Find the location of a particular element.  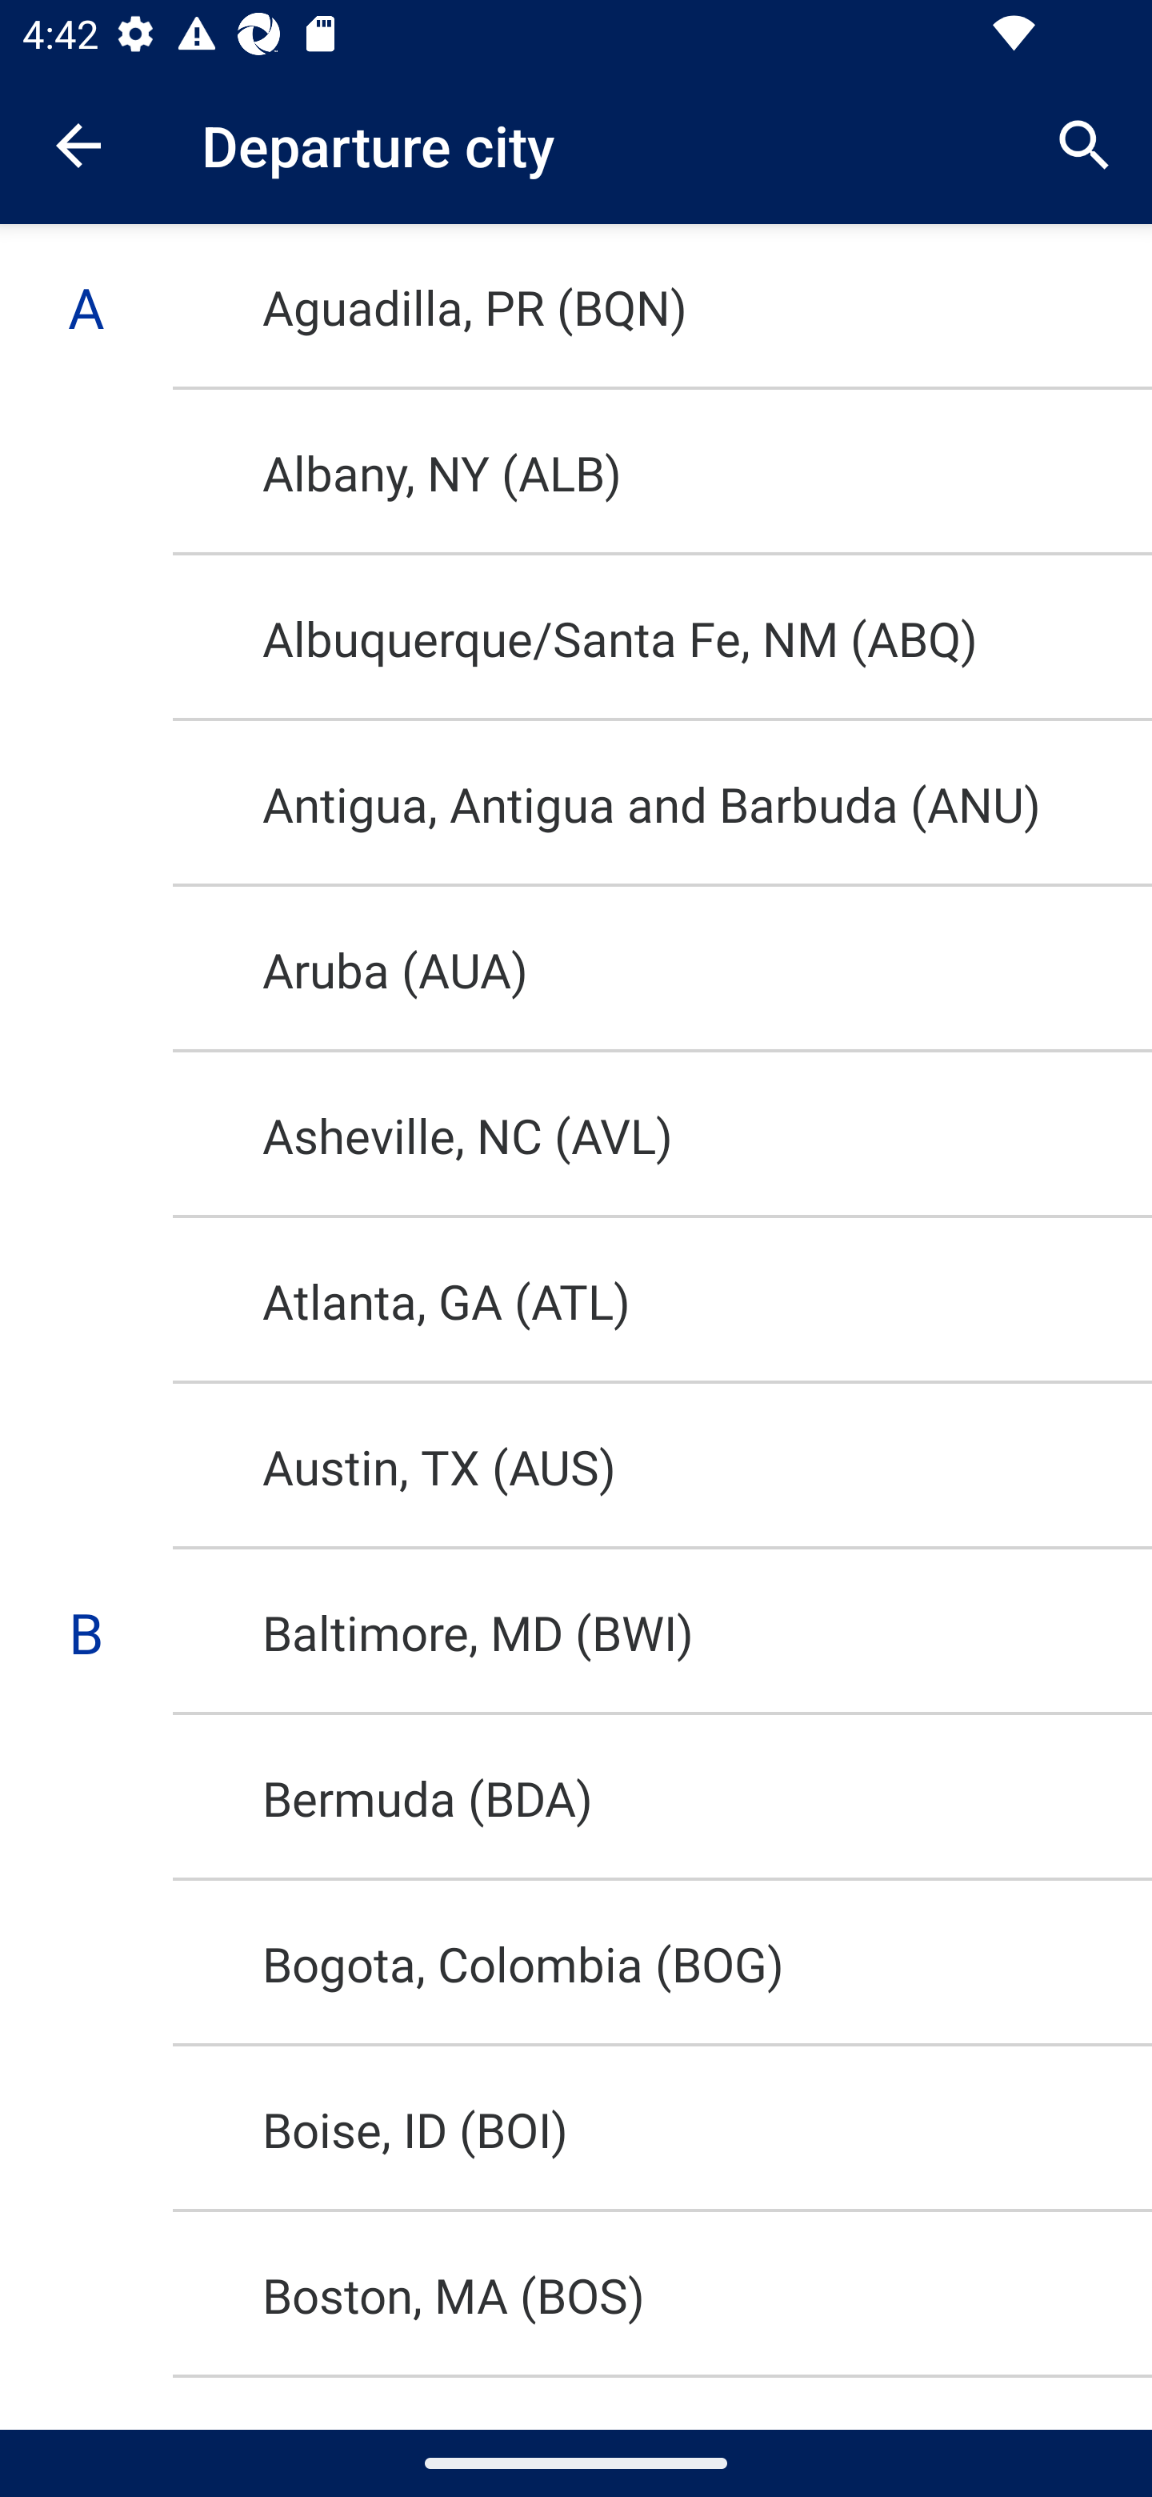

Bermuda (BDA)  Bermuda (BDA) @{ is located at coordinates (576, 1798).